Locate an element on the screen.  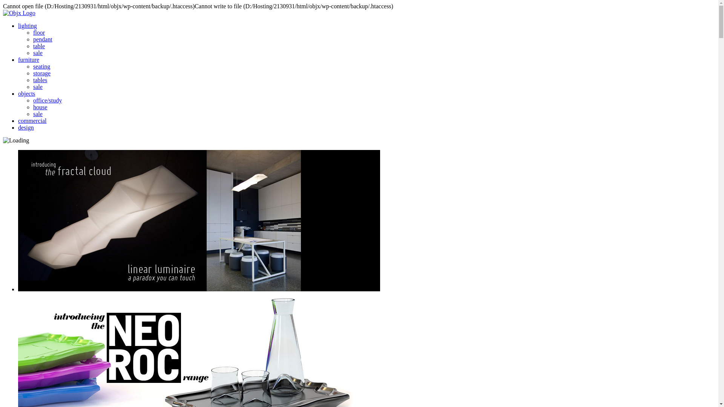
objects is located at coordinates (26, 93).